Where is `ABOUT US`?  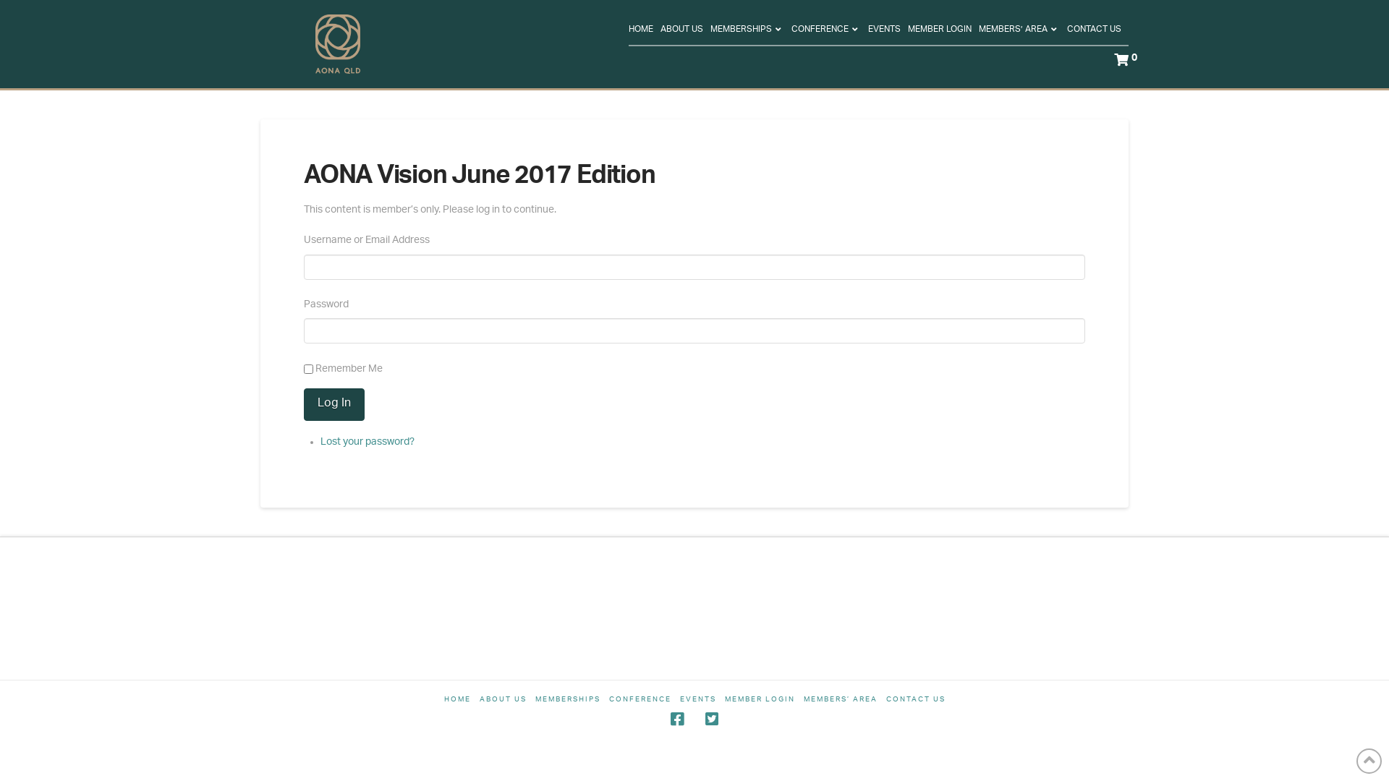 ABOUT US is located at coordinates (686, 30).